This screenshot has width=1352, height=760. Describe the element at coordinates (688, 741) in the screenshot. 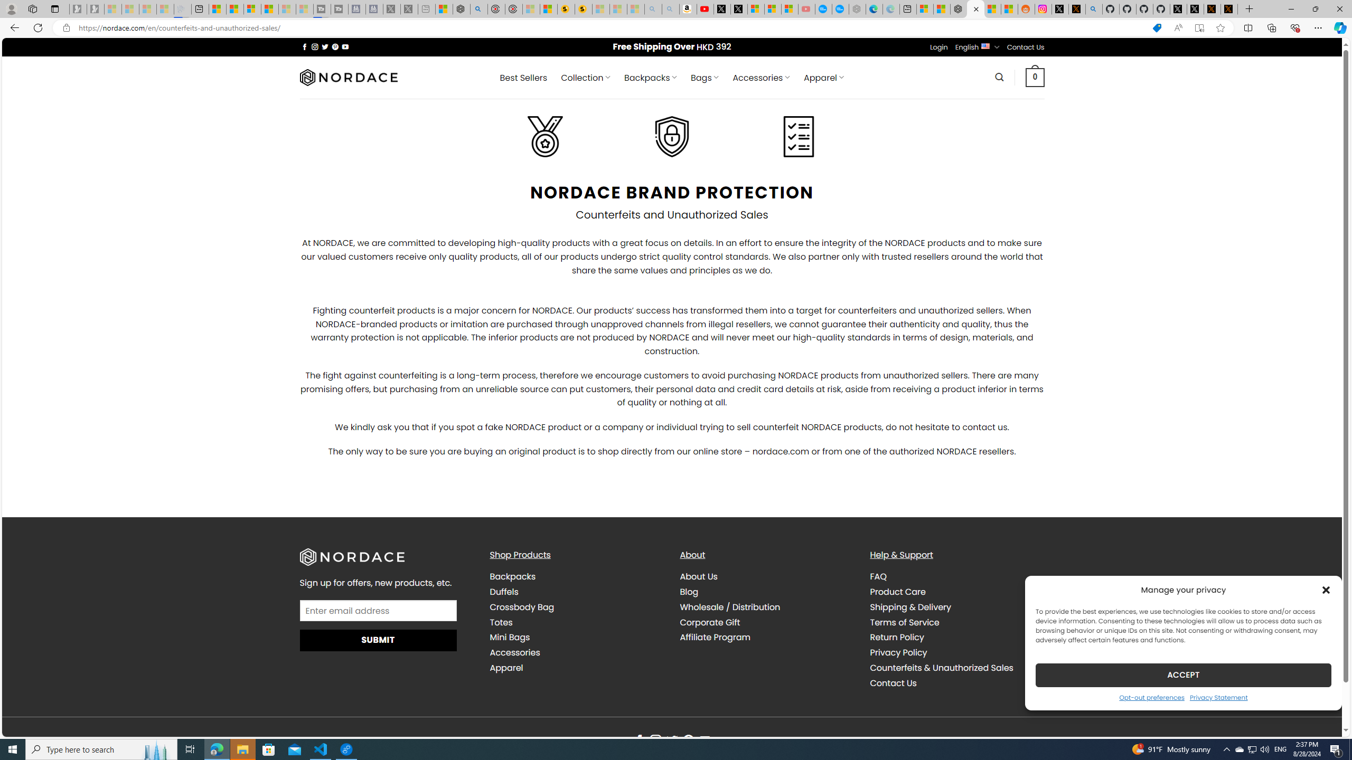

I see `Follow on Pinterest` at that location.